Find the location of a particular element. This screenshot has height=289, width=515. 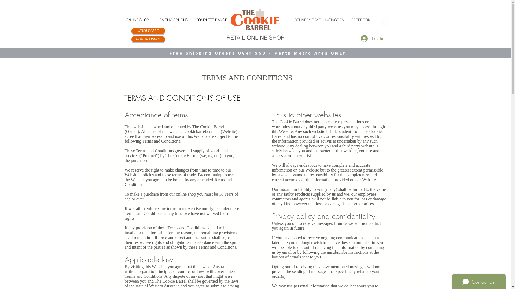

Log In is located at coordinates (372, 39).